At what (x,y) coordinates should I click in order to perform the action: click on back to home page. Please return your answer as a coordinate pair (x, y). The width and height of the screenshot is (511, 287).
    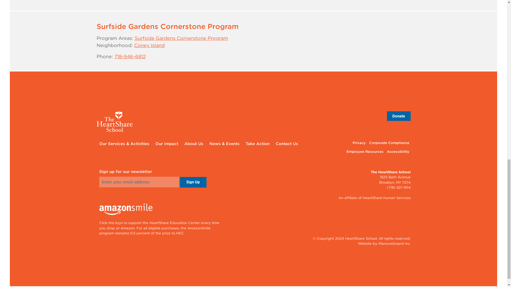
    Looking at the image, I should click on (253, 121).